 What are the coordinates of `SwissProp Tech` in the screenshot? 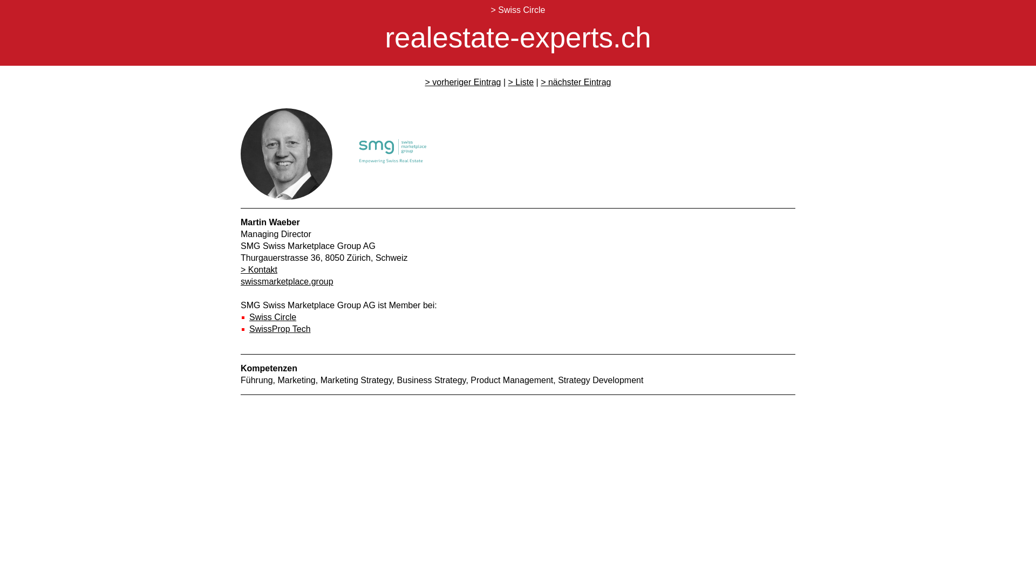 It's located at (280, 329).